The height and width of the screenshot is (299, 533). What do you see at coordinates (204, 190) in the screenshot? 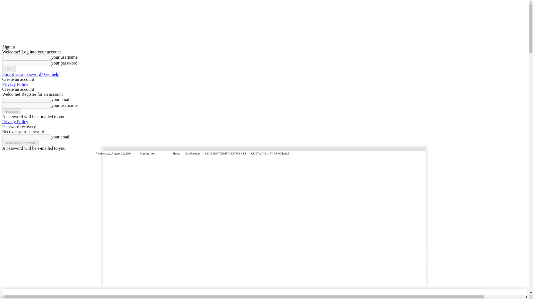
I see `Diaspora Messenger` at bounding box center [204, 190].